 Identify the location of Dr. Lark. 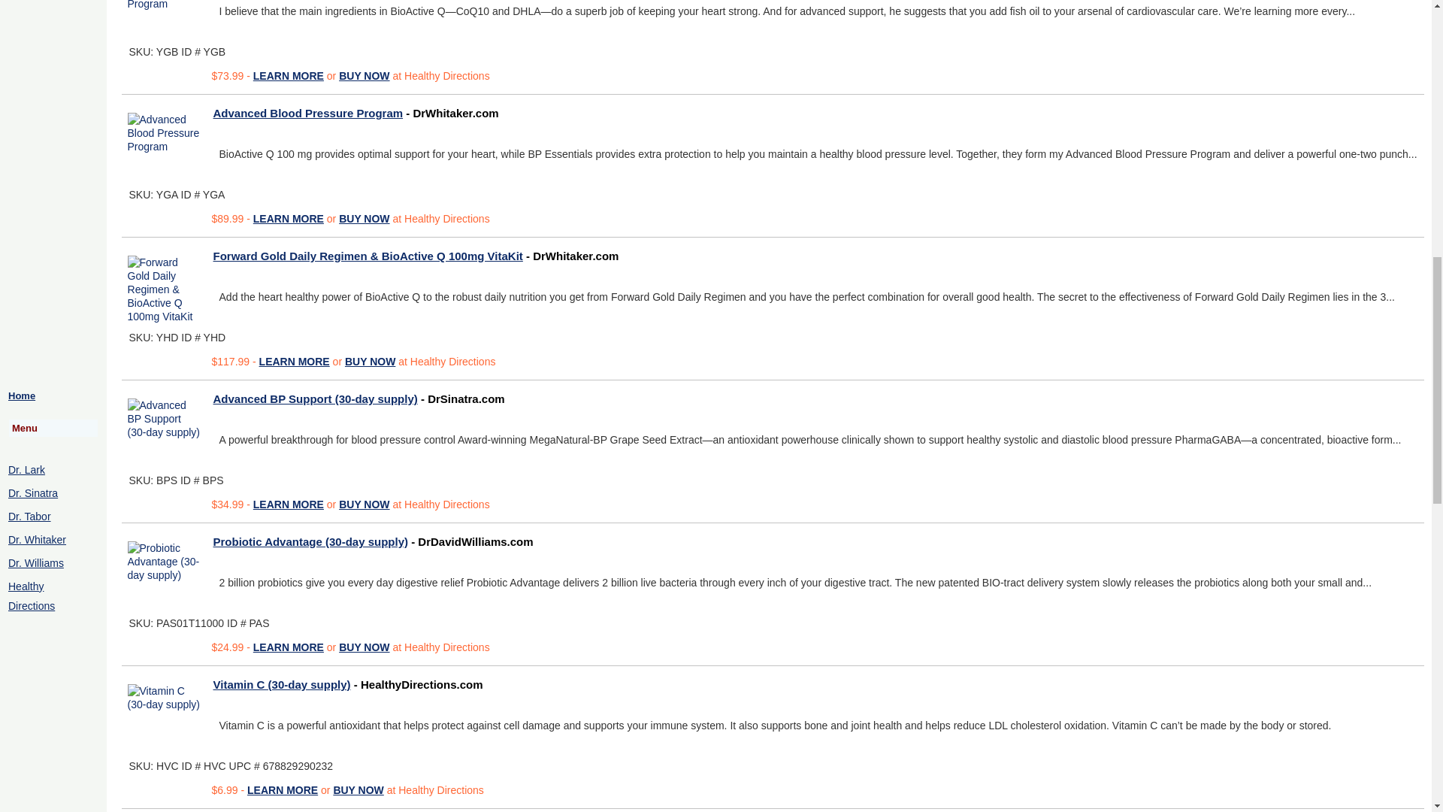
(26, 468).